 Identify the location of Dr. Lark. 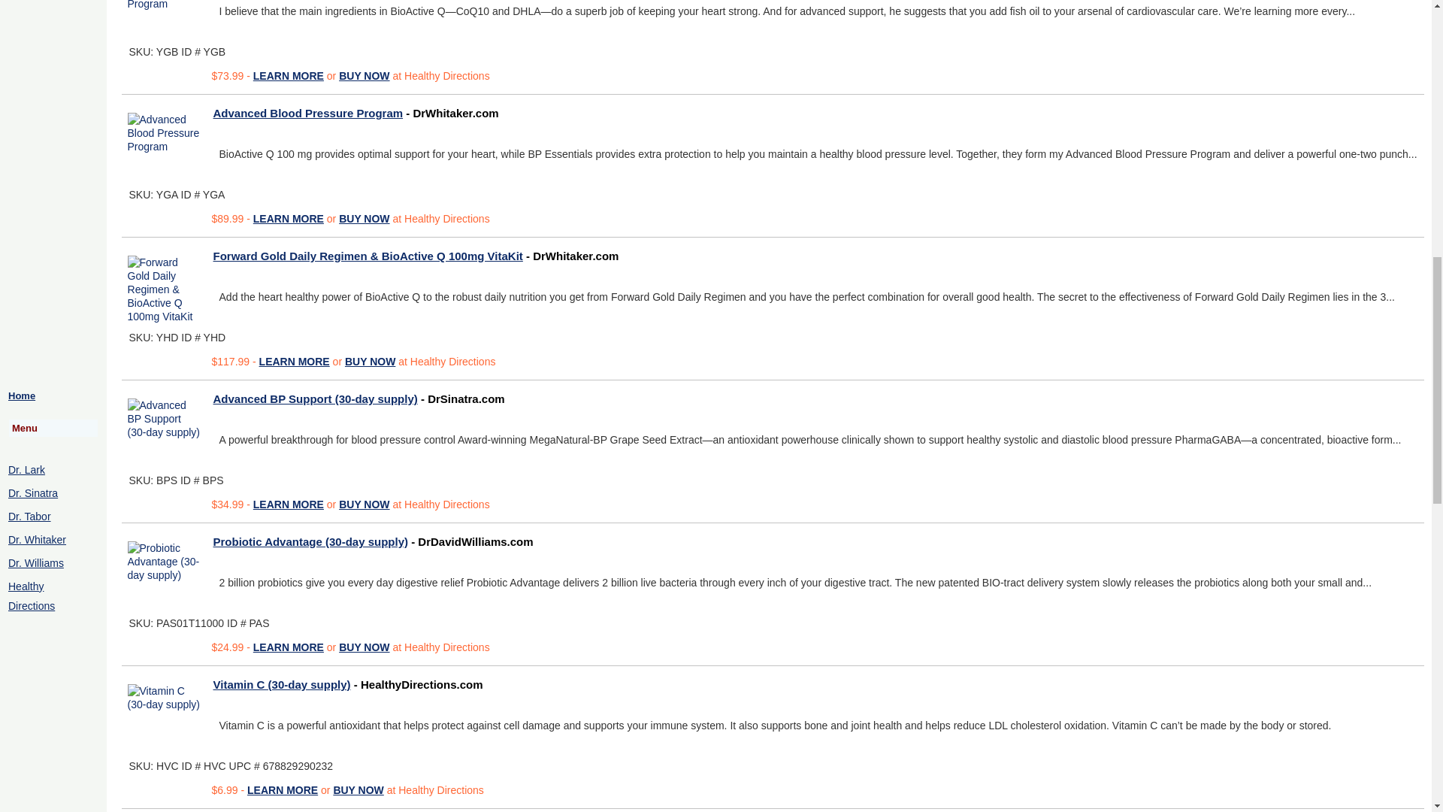
(26, 468).